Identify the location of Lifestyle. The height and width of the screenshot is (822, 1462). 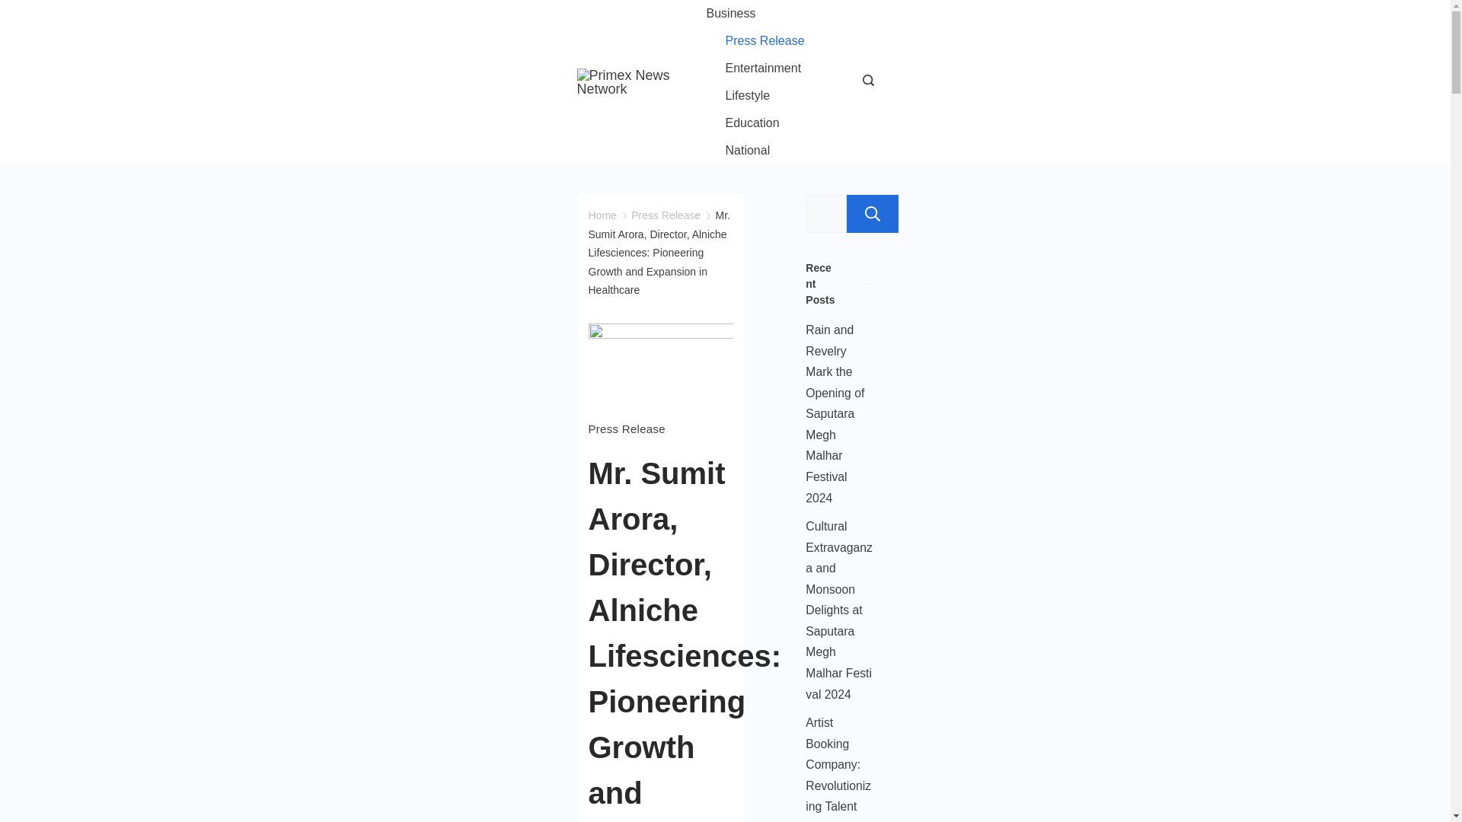
(748, 96).